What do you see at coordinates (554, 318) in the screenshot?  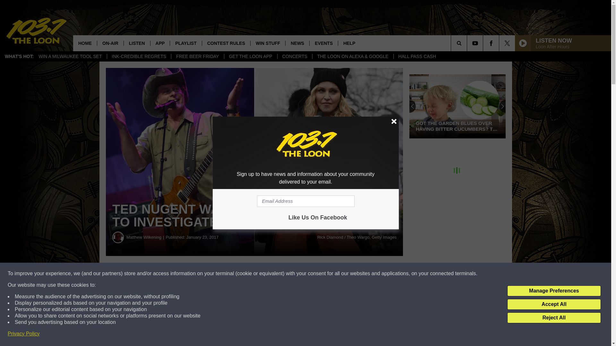 I see `Reject All` at bounding box center [554, 318].